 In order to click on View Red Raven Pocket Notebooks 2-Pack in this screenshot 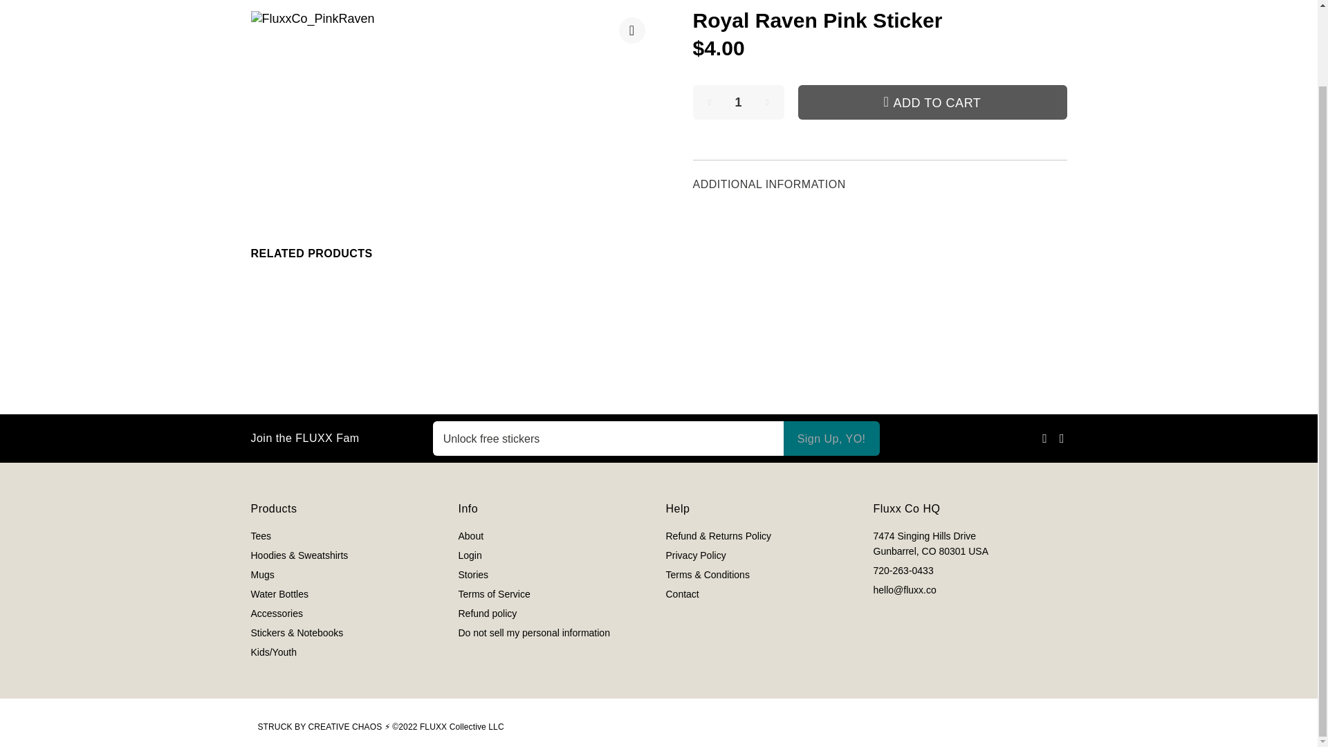, I will do `click(347, 306)`.